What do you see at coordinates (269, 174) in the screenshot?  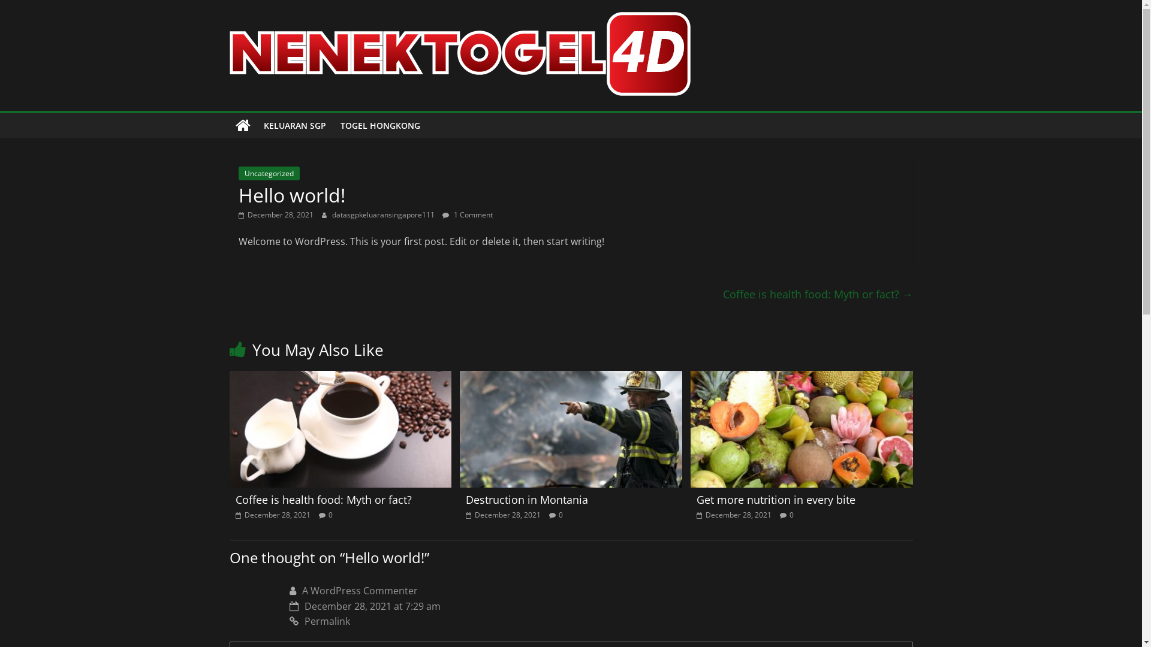 I see `Uncategorized` at bounding box center [269, 174].